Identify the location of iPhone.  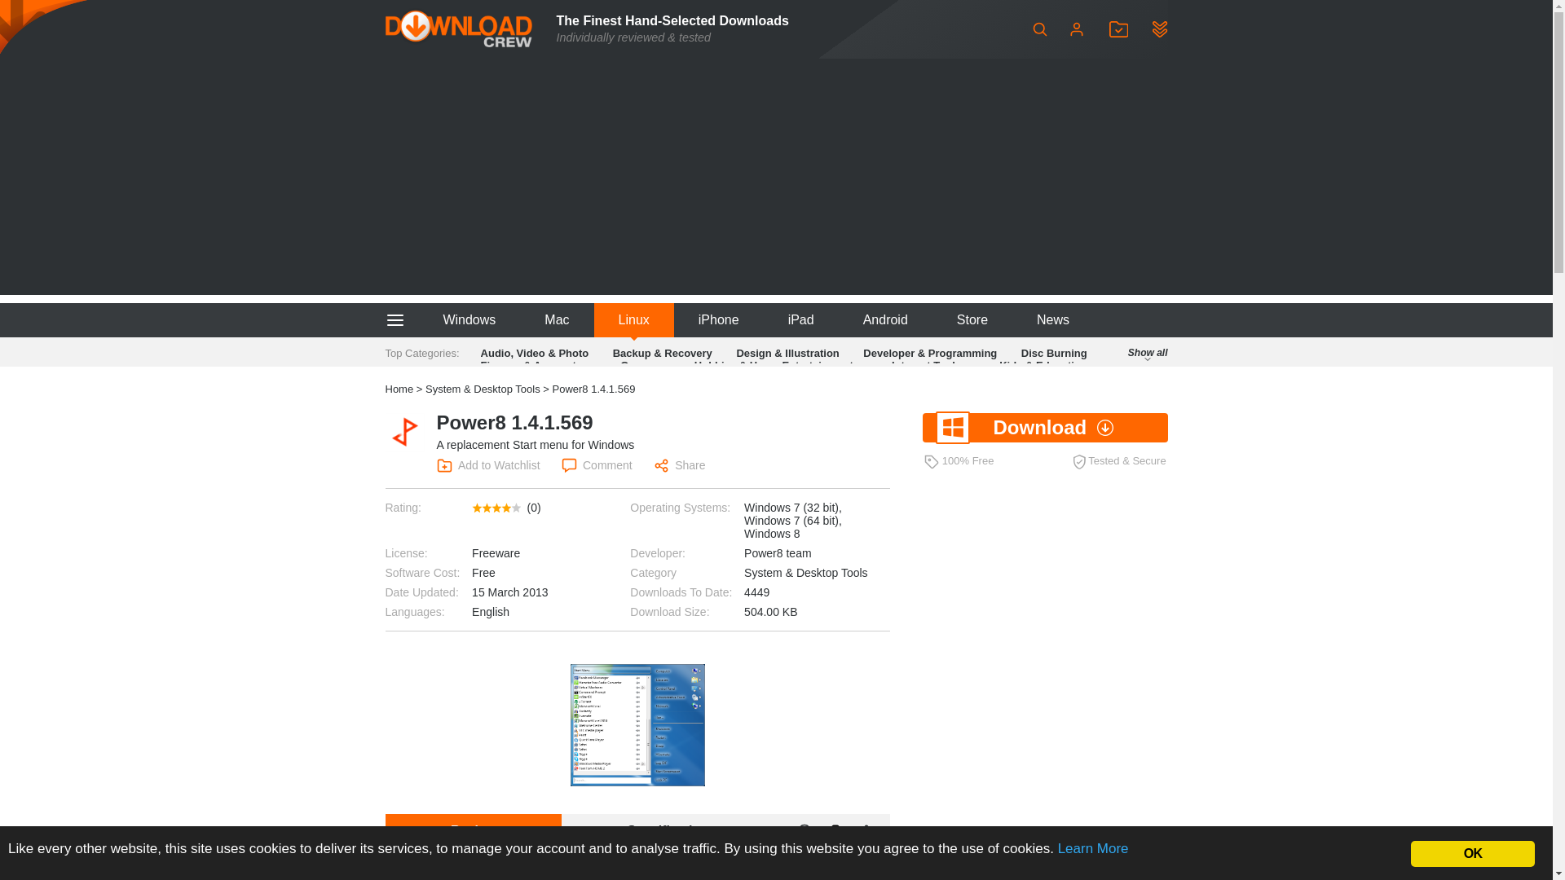
(719, 319).